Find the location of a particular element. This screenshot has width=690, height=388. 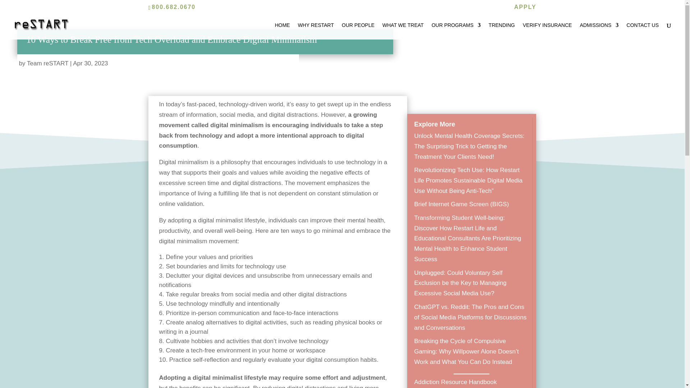

Posts by Team reSTART is located at coordinates (47, 63).